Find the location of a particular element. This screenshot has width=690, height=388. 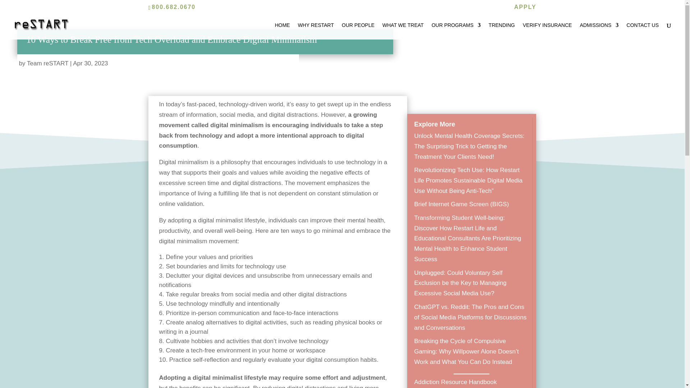

Posts by Team reSTART is located at coordinates (47, 63).